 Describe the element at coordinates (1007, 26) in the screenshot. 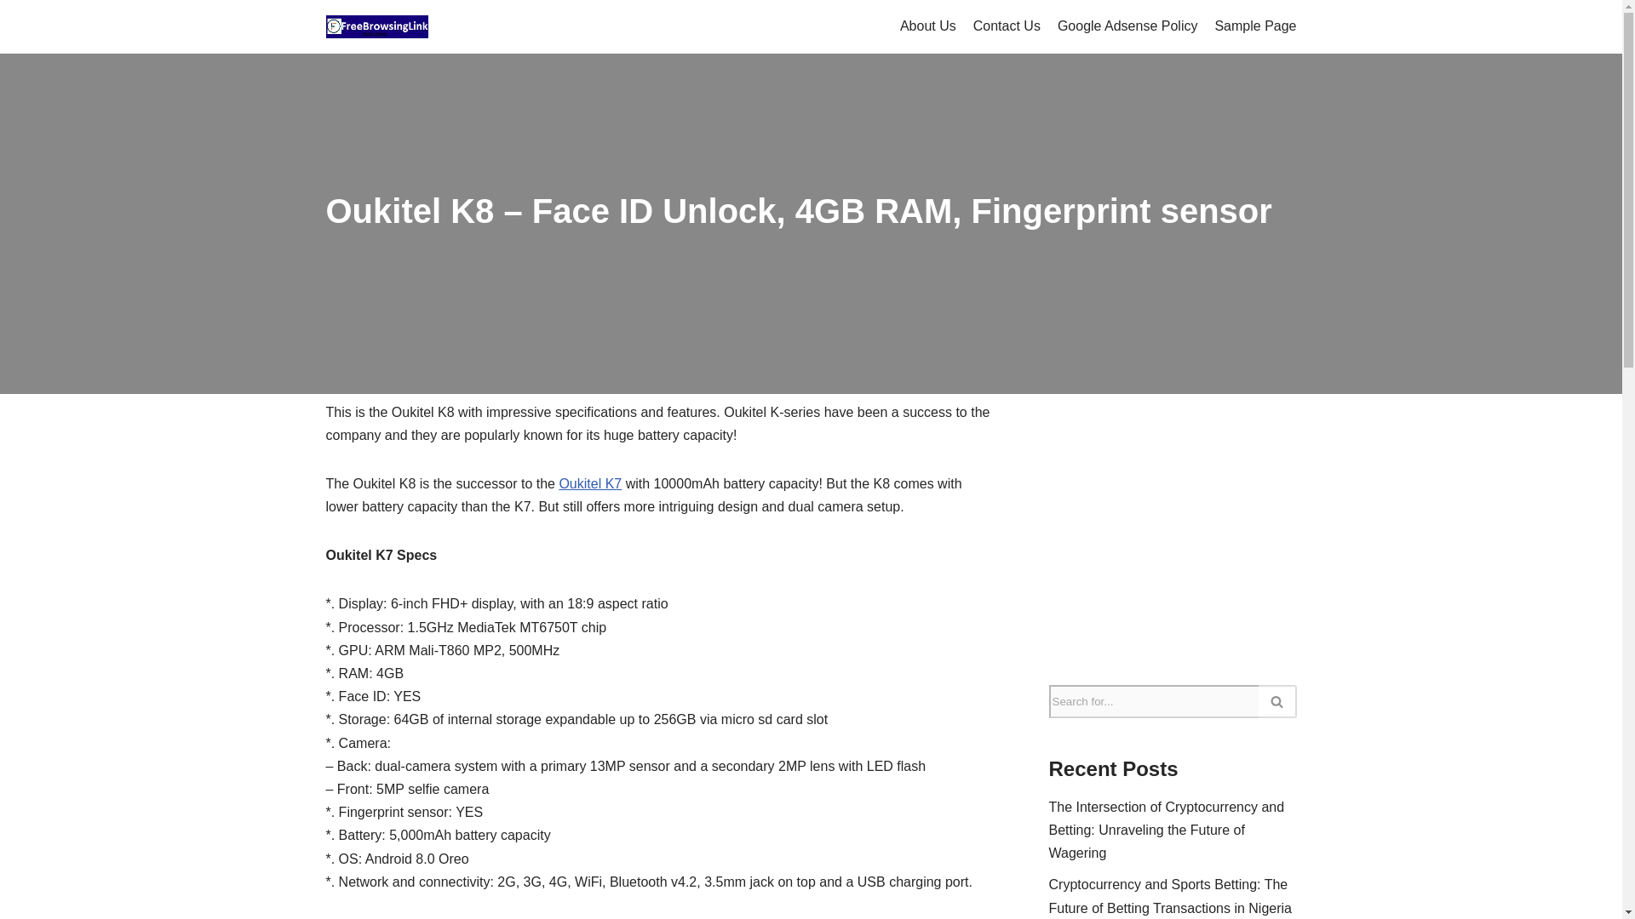

I see `Contact Us` at that location.